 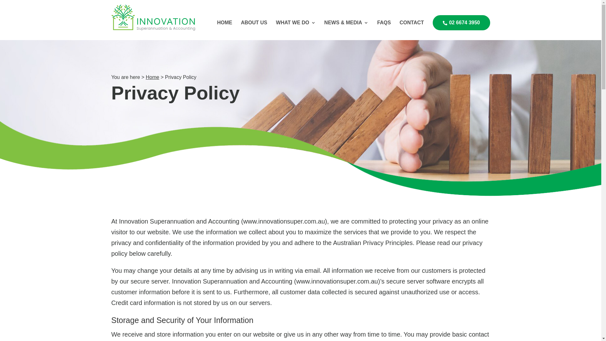 What do you see at coordinates (384, 28) in the screenshot?
I see `FAQS` at bounding box center [384, 28].